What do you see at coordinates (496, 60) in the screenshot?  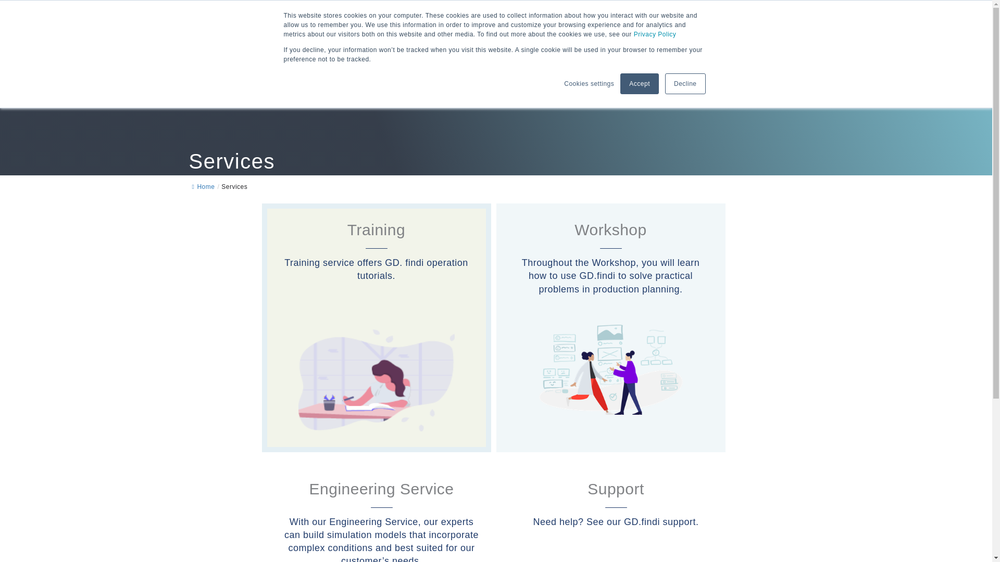 I see `BEST FOR YOU` at bounding box center [496, 60].